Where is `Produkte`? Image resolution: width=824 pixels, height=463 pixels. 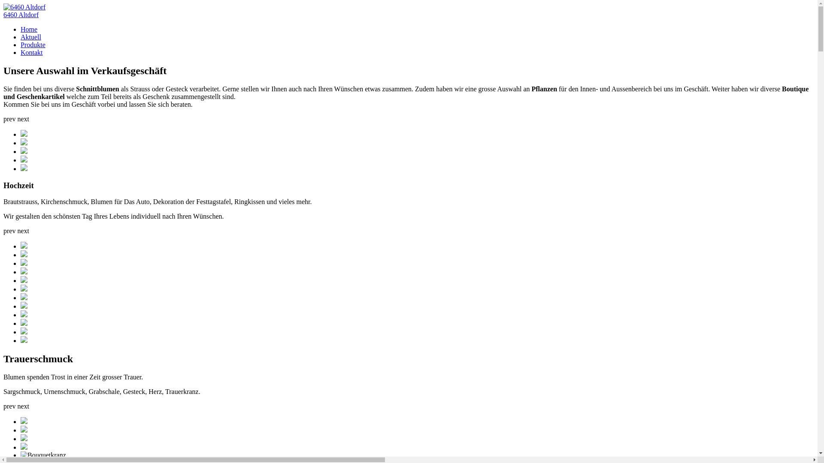
Produkte is located at coordinates (33, 45).